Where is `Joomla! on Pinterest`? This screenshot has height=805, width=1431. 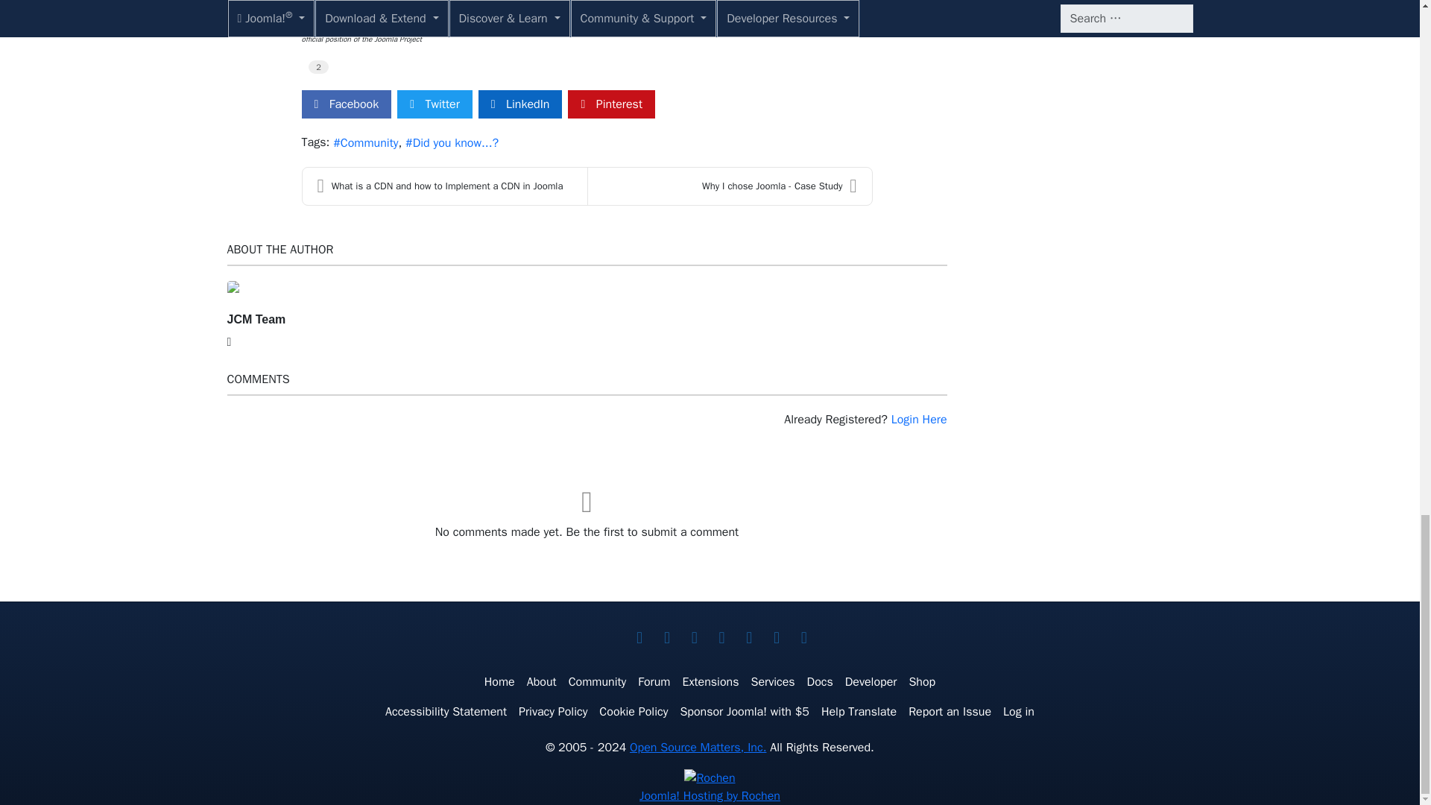 Joomla! on Pinterest is located at coordinates (748, 638).